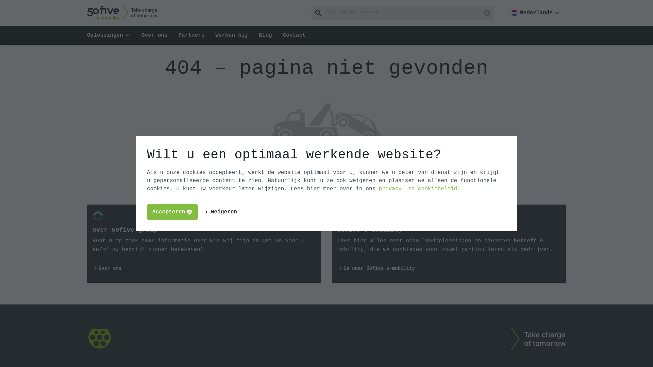 This screenshot has height=367, width=653. I want to click on Partners, so click(191, 35).